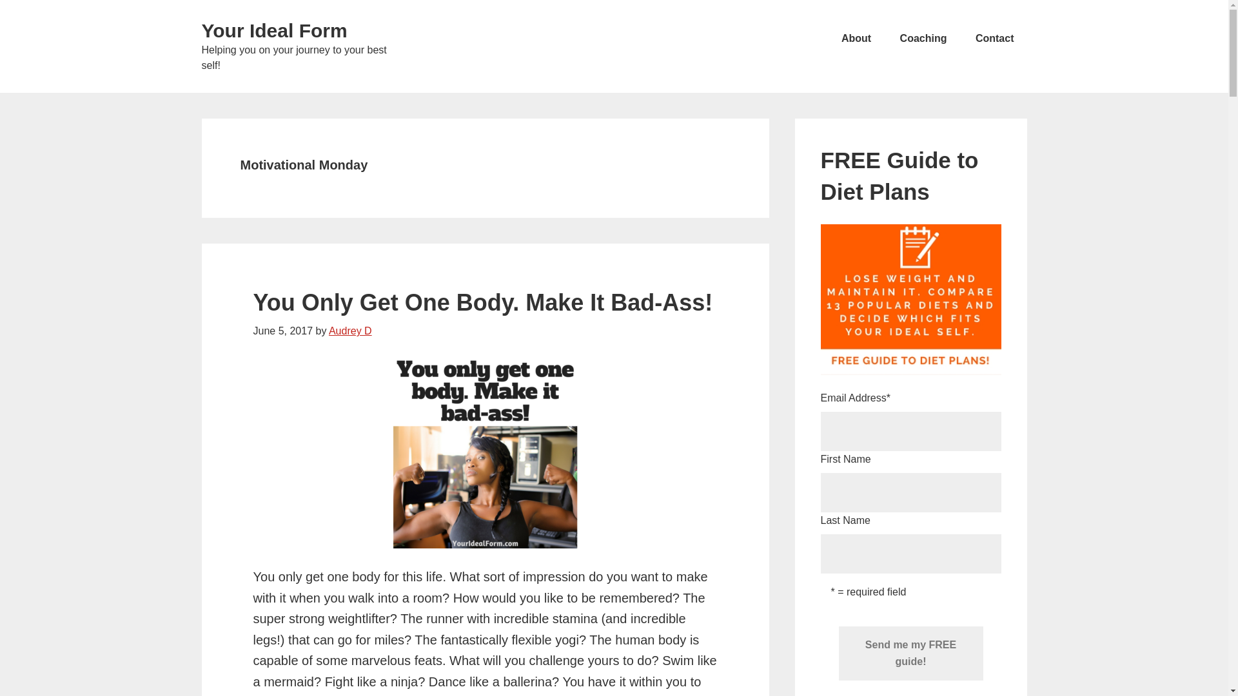  I want to click on You Only Get One Body. Make It Bad-Ass!, so click(482, 303).